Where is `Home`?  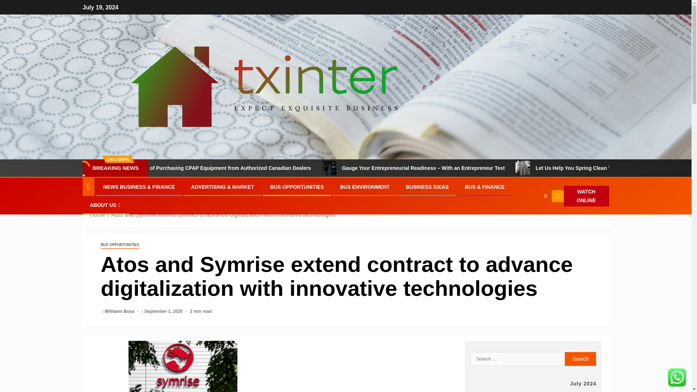
Home is located at coordinates (98, 215).